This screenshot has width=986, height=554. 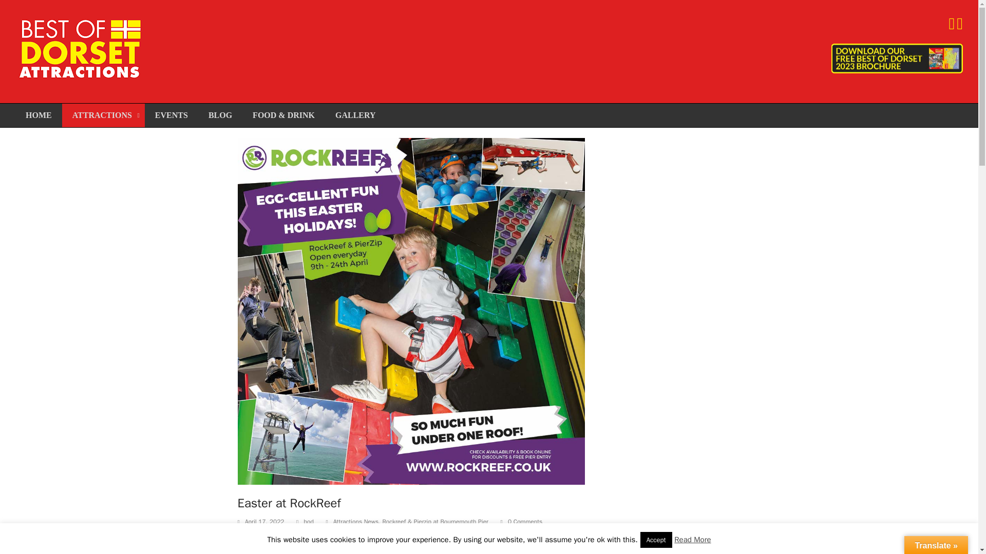 I want to click on ATTRACTIONS, so click(x=103, y=115).